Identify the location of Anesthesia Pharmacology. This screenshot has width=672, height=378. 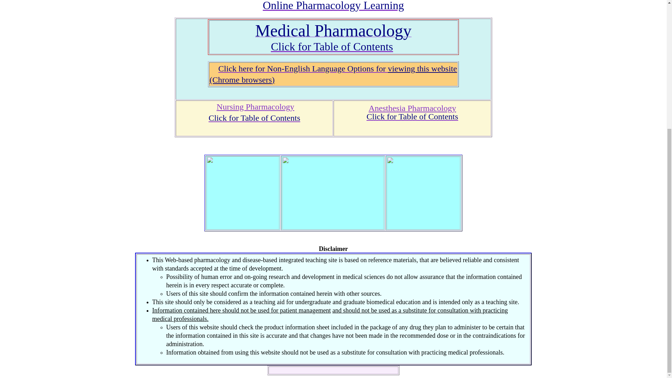
(412, 108).